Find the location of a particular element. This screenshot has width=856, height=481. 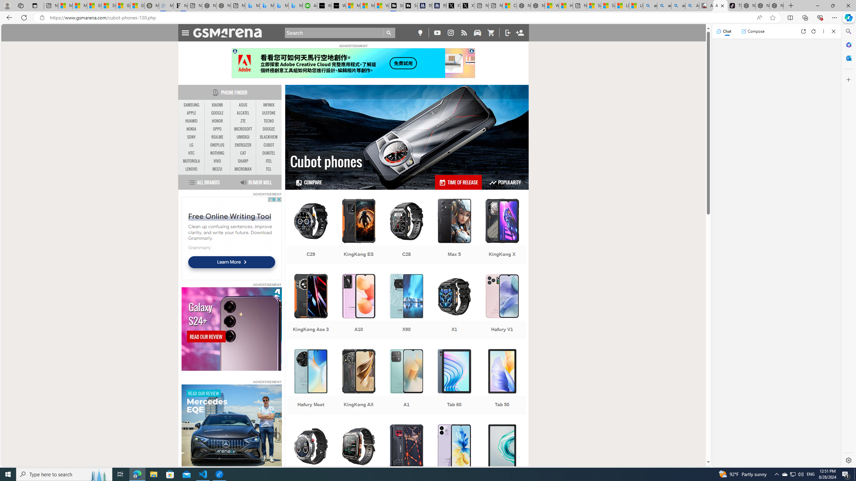

C21 is located at coordinates (310, 458).